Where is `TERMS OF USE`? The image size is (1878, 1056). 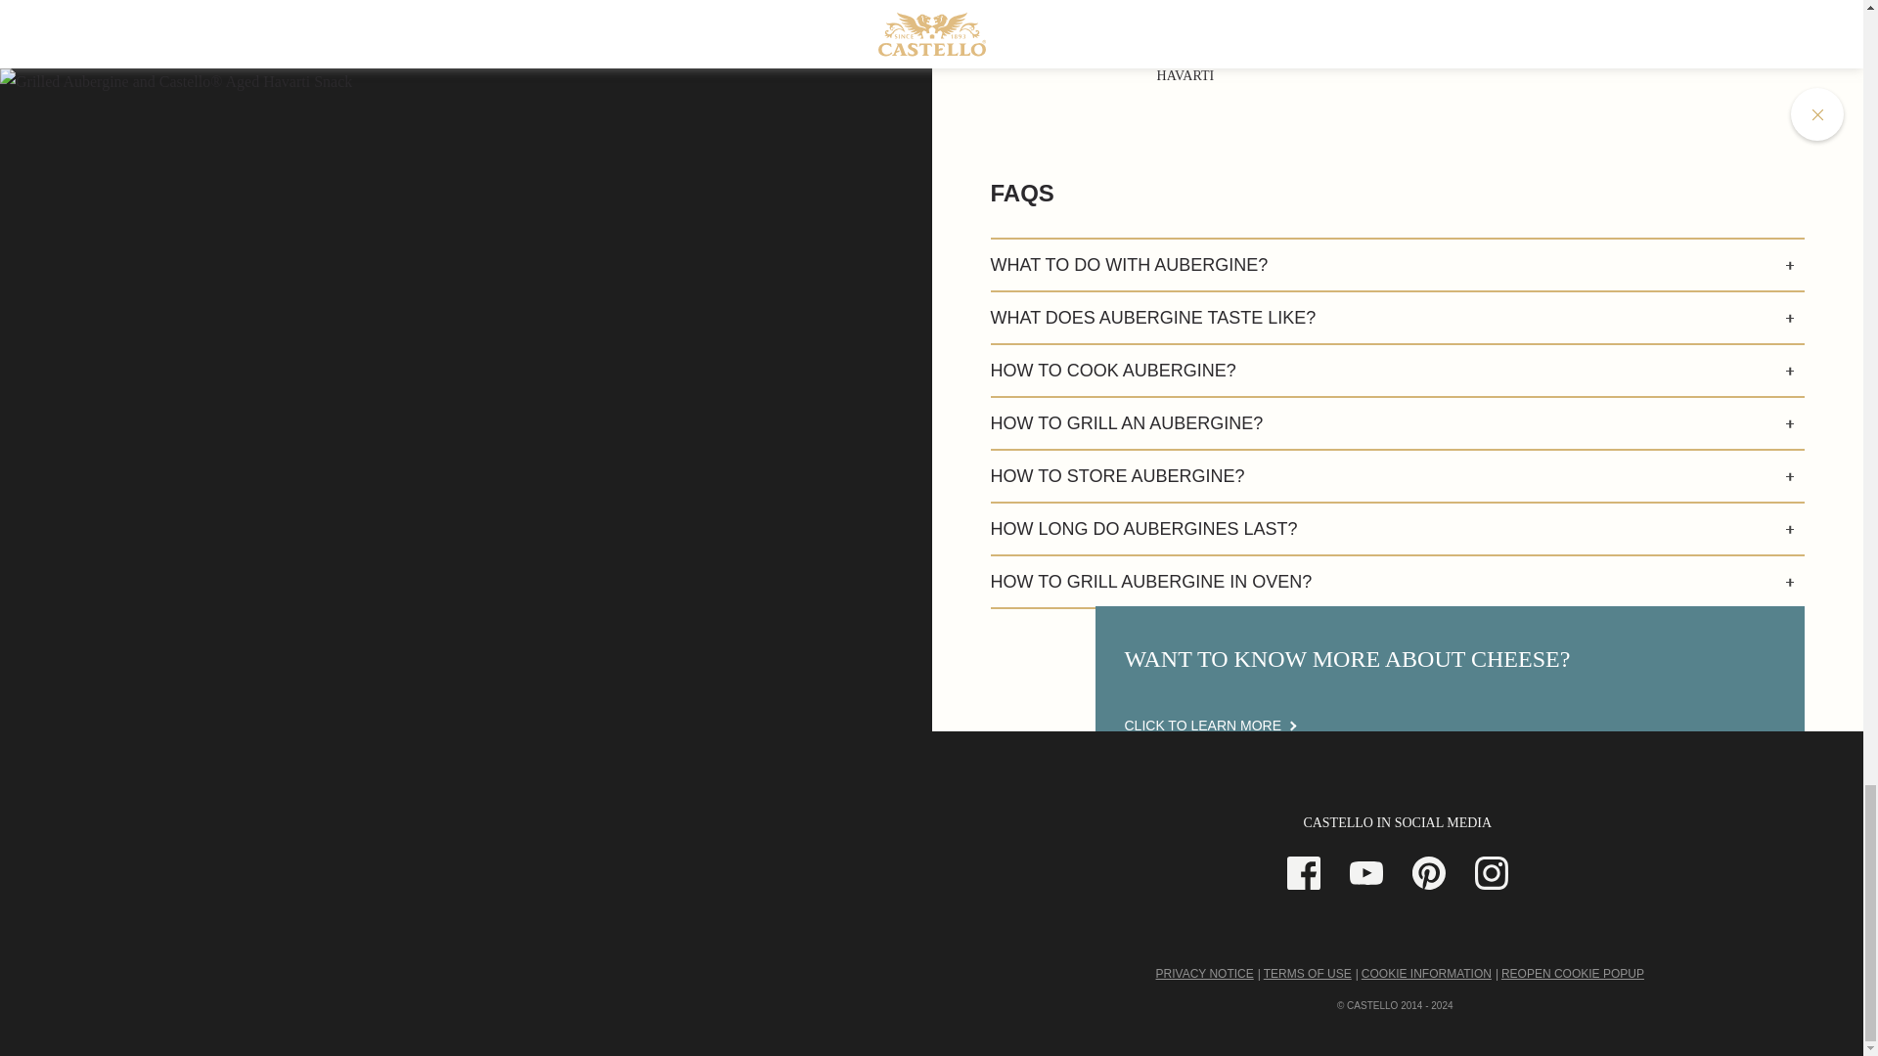
TERMS OF USE is located at coordinates (1308, 974).